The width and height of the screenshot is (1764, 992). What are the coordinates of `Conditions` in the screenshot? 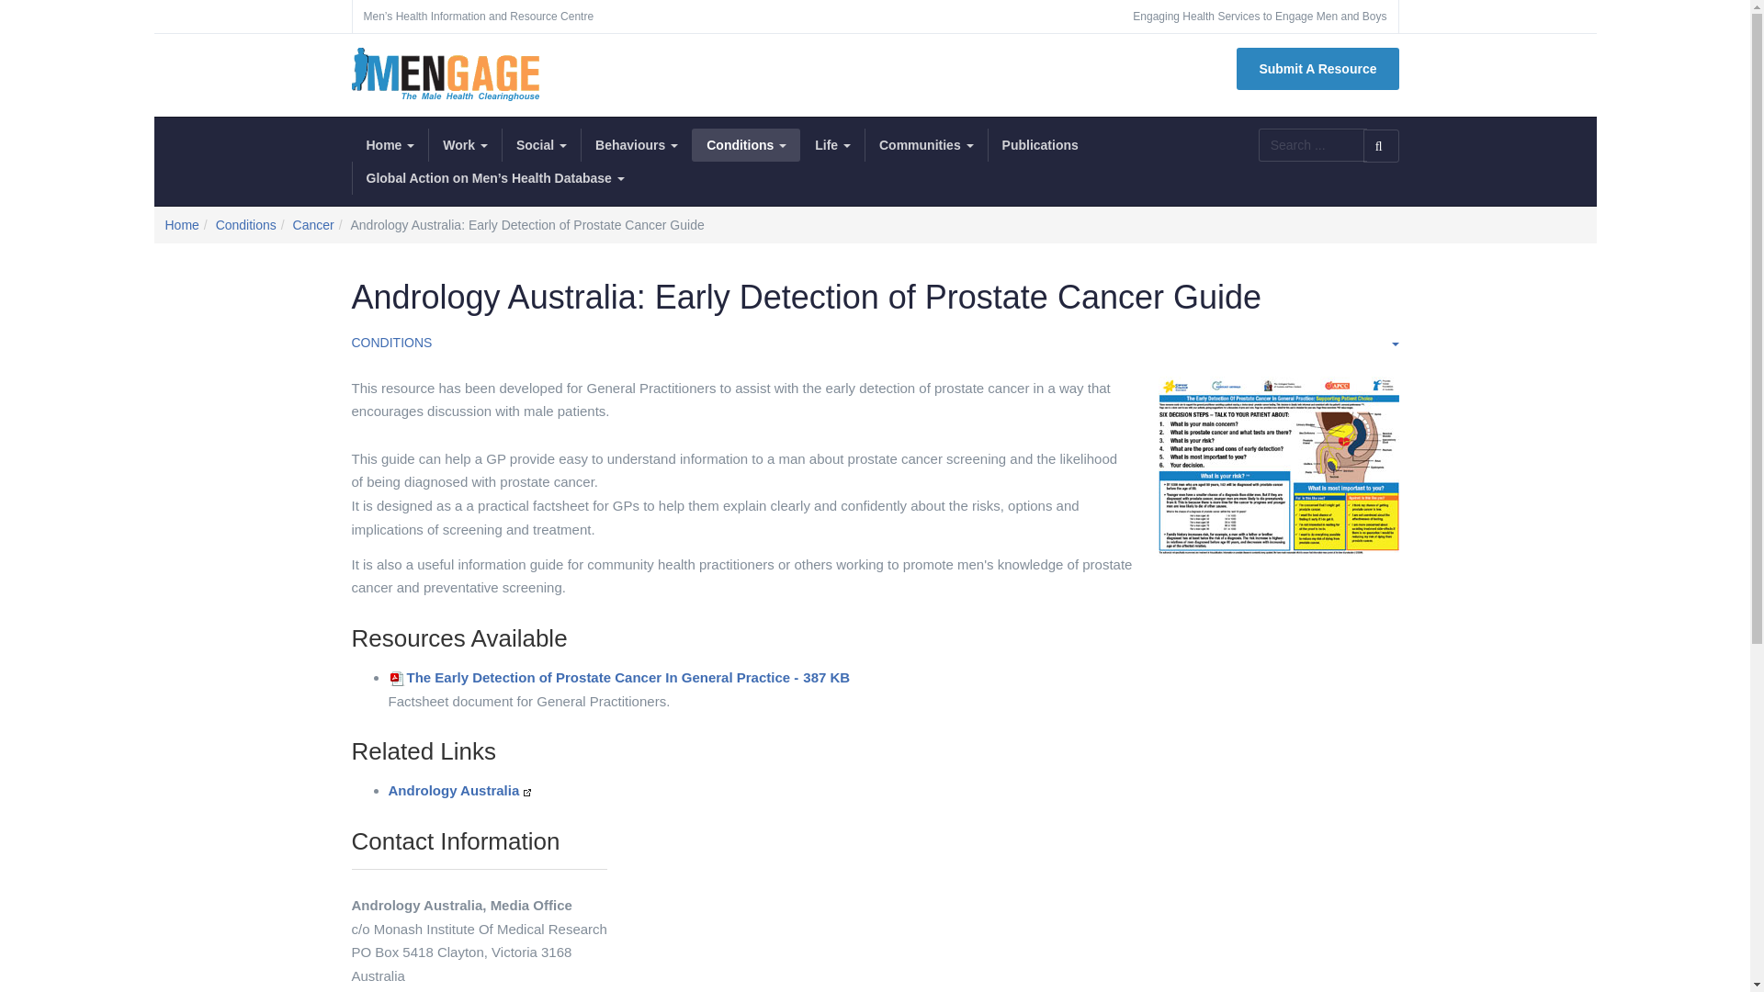 It's located at (246, 225).